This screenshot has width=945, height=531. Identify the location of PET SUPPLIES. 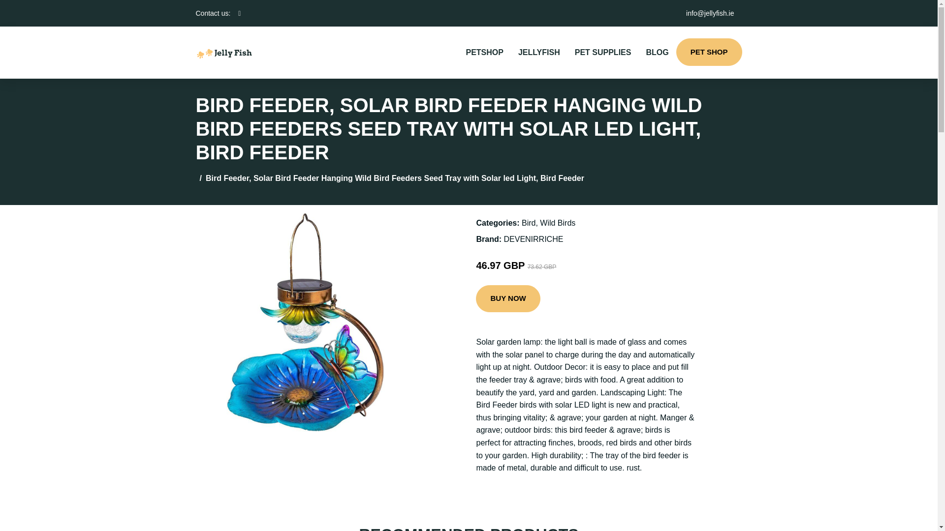
(603, 52).